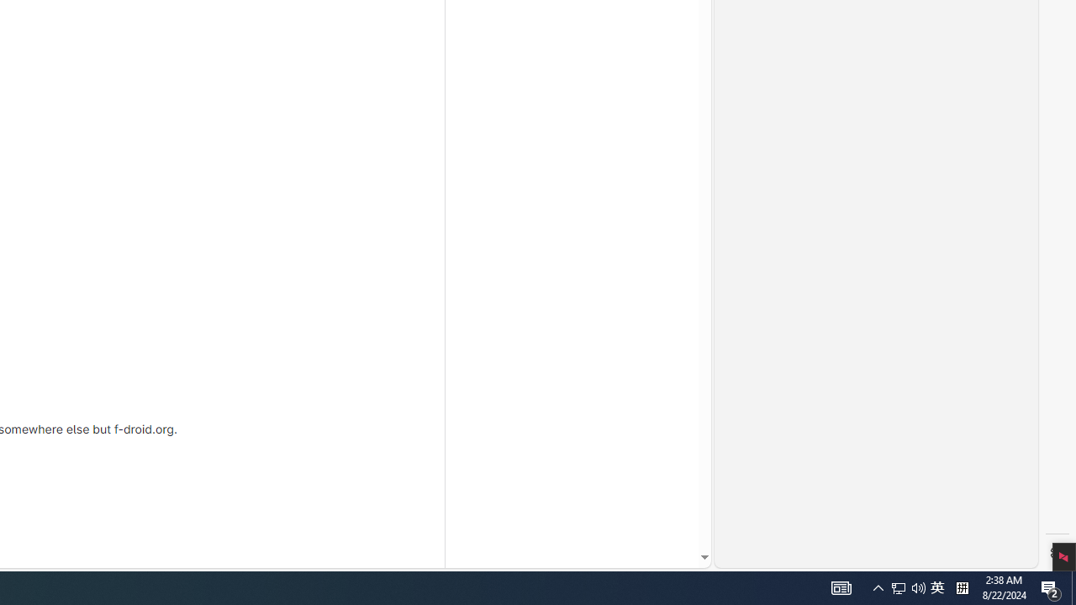 This screenshot has height=605, width=1076. Describe the element at coordinates (749, 561) in the screenshot. I see `Ln 246, Col 58` at that location.